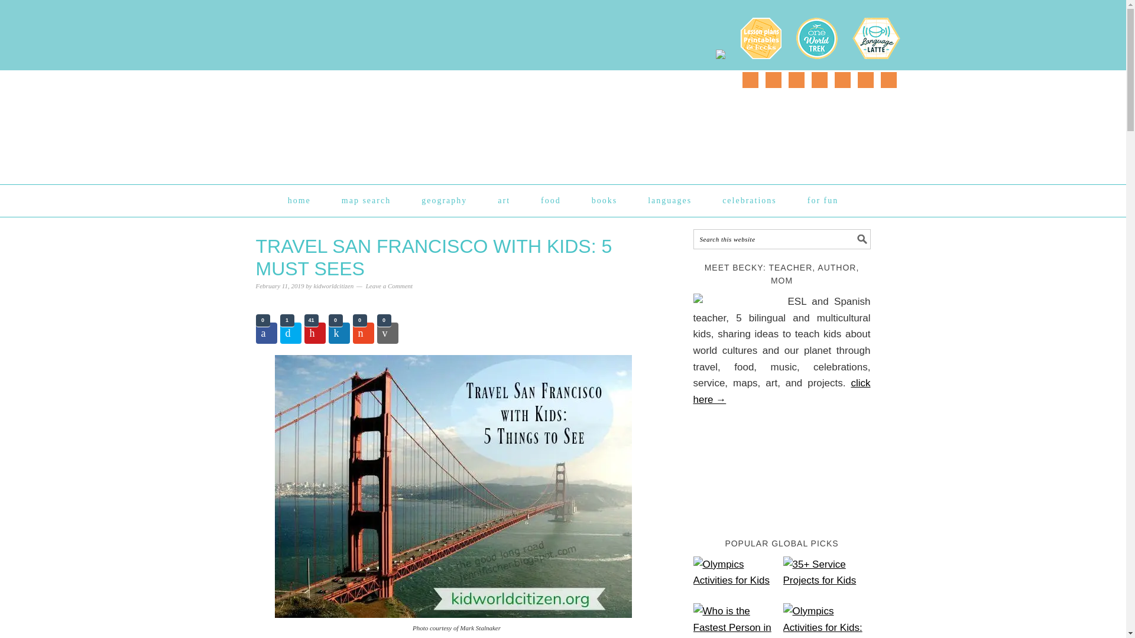  Describe the element at coordinates (389, 286) in the screenshot. I see `Leave a Comment` at that location.